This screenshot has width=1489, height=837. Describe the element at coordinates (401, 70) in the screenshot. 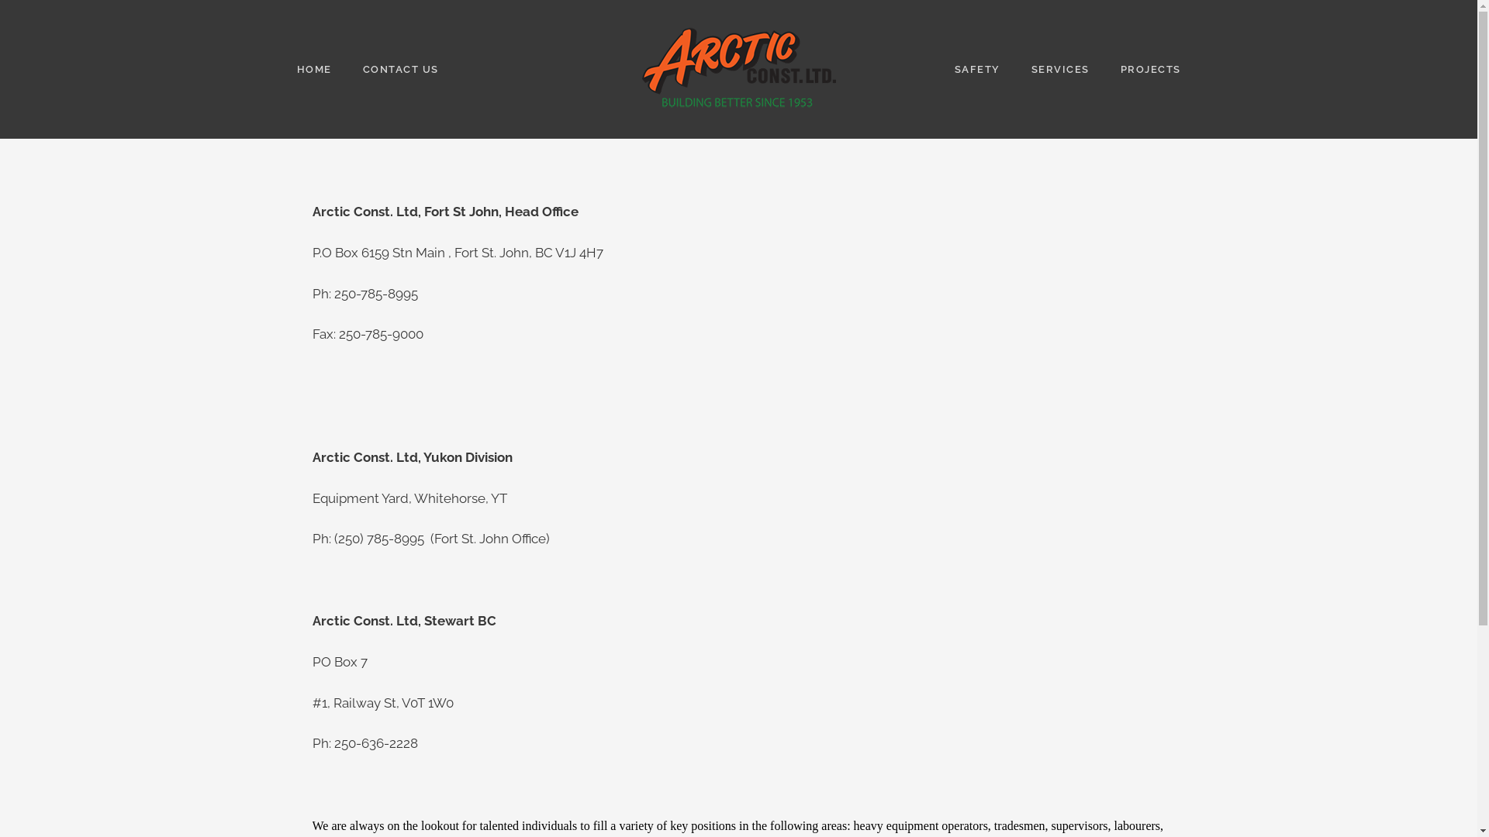

I see `CONTACT US` at that location.